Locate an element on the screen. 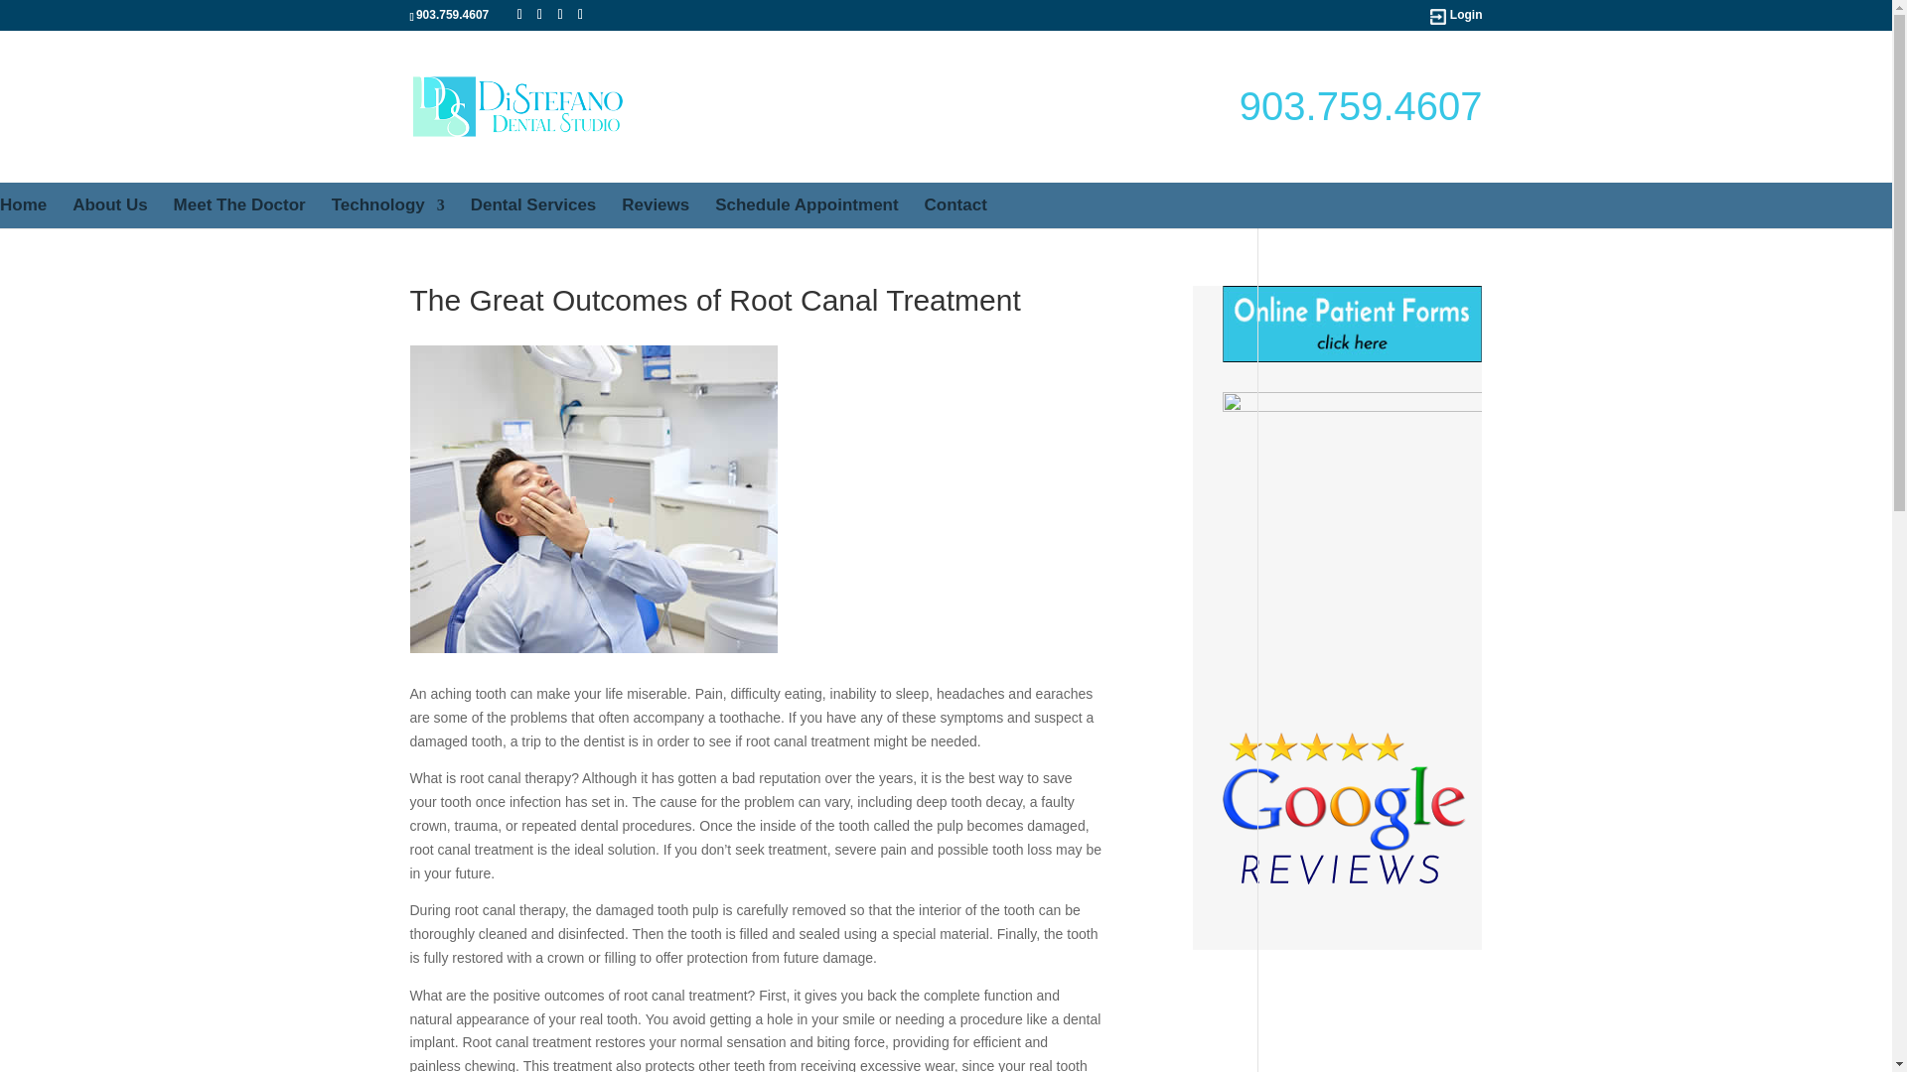 This screenshot has height=1072, width=1907. Contact is located at coordinates (955, 204).